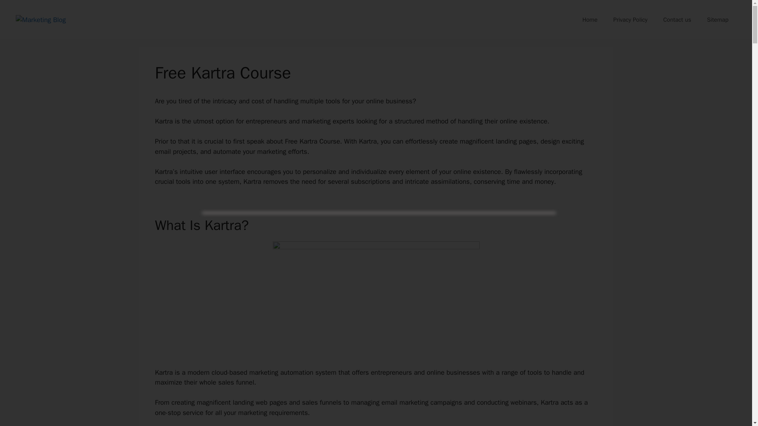 The height and width of the screenshot is (426, 758). What do you see at coordinates (677, 20) in the screenshot?
I see `Contact us` at bounding box center [677, 20].